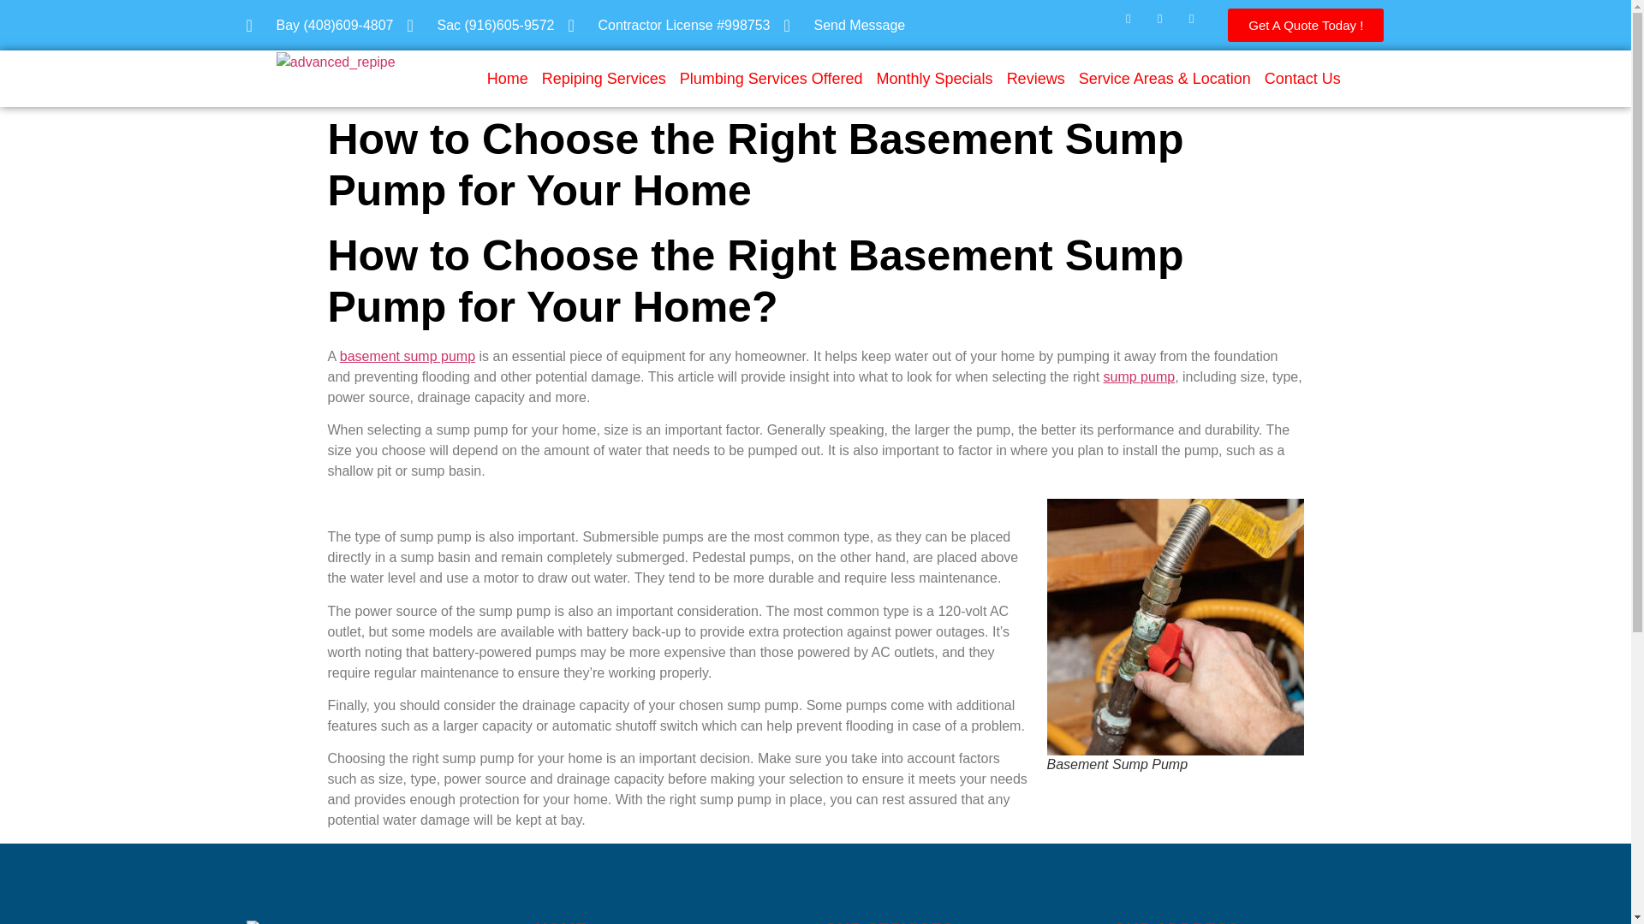 The width and height of the screenshot is (1644, 924). I want to click on Plumbing Services Offered, so click(771, 79).